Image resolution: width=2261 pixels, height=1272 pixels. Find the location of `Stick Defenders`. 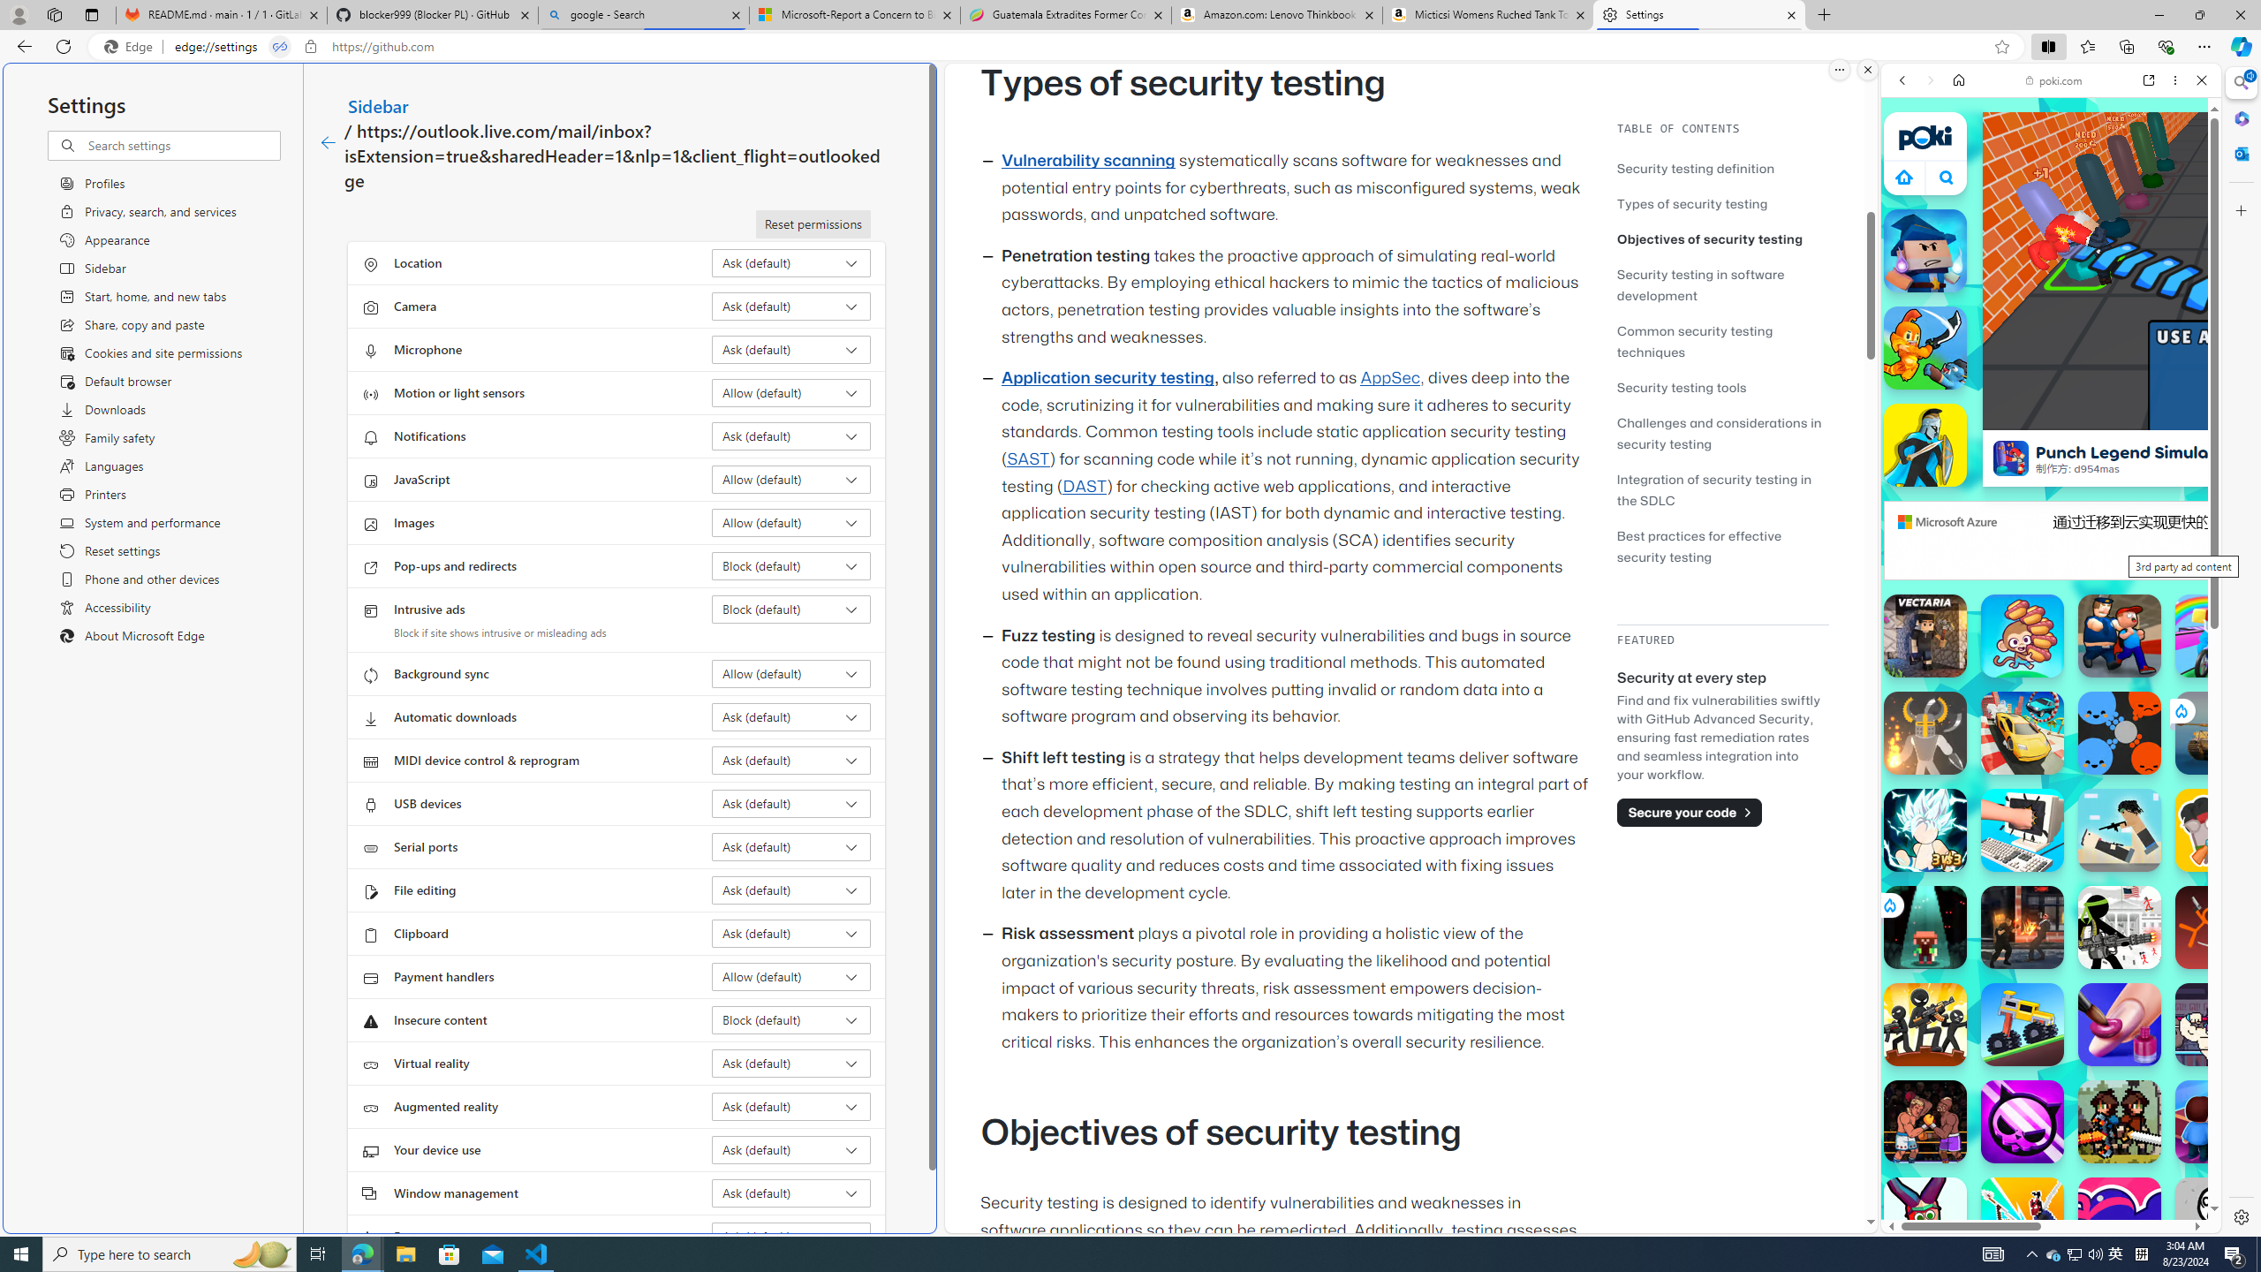

Stick Defenders is located at coordinates (1925, 1025).